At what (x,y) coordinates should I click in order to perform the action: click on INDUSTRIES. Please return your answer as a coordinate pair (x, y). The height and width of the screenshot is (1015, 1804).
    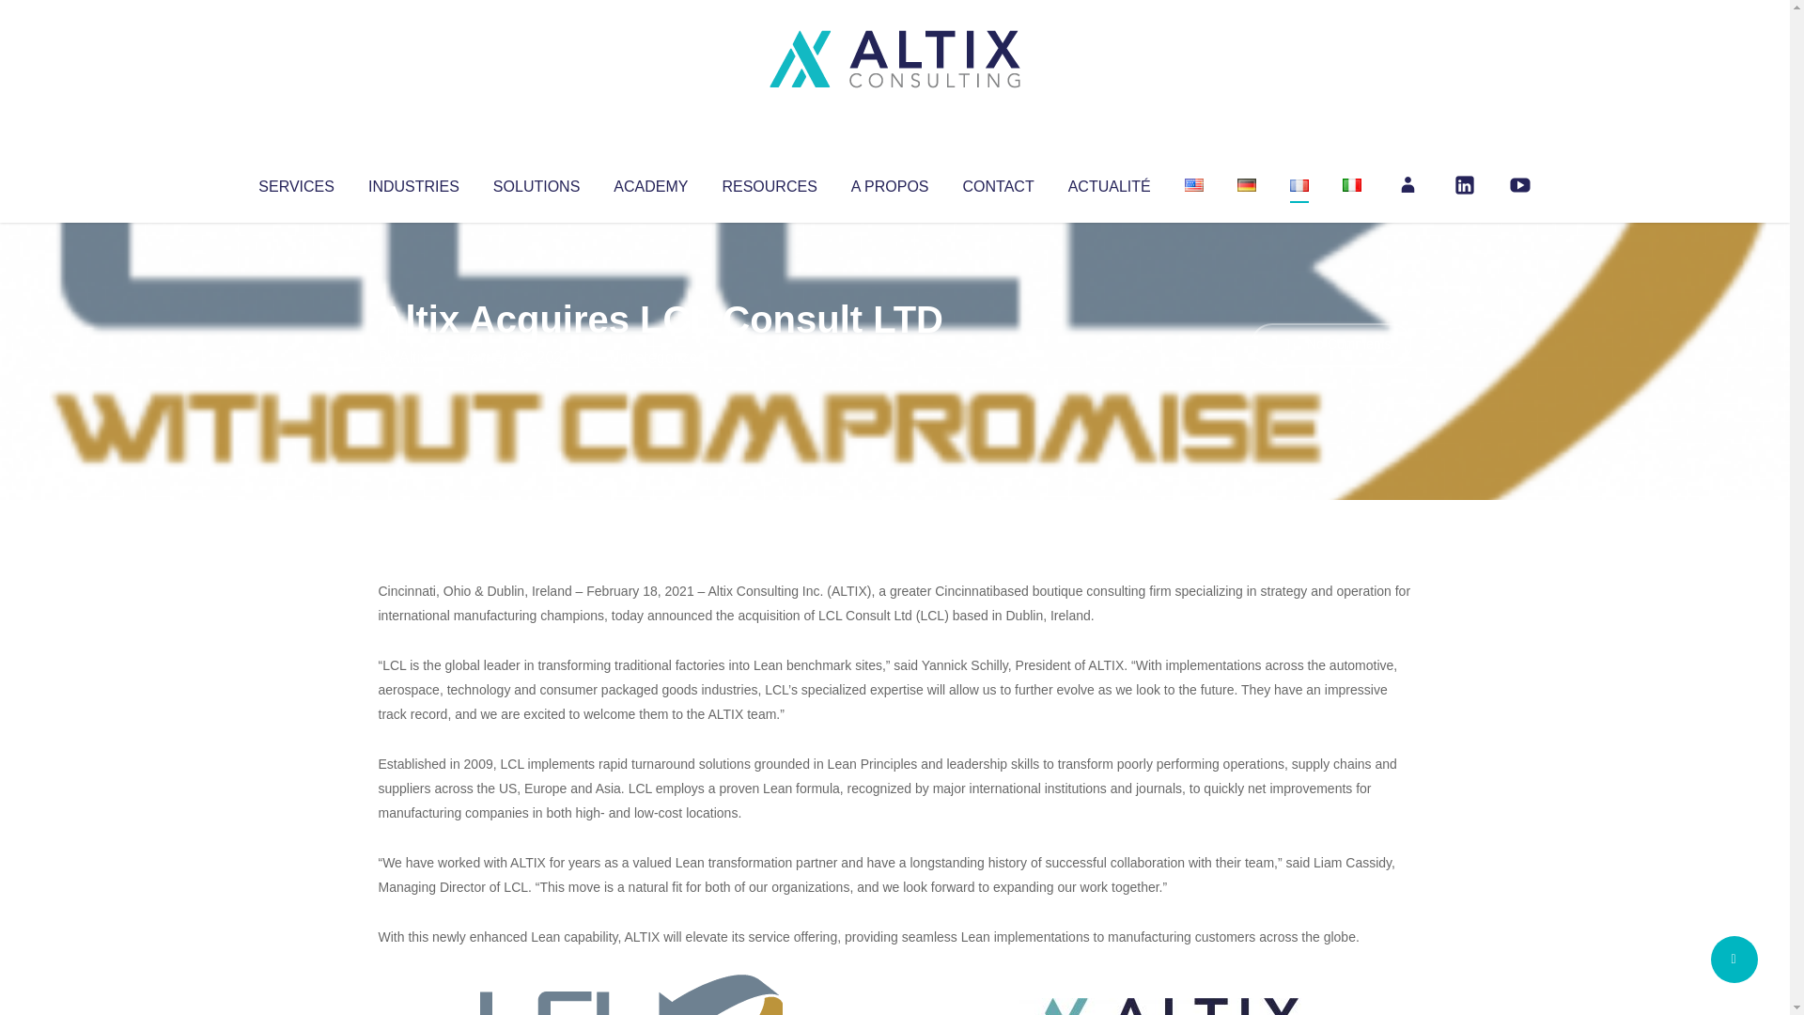
    Looking at the image, I should click on (413, 182).